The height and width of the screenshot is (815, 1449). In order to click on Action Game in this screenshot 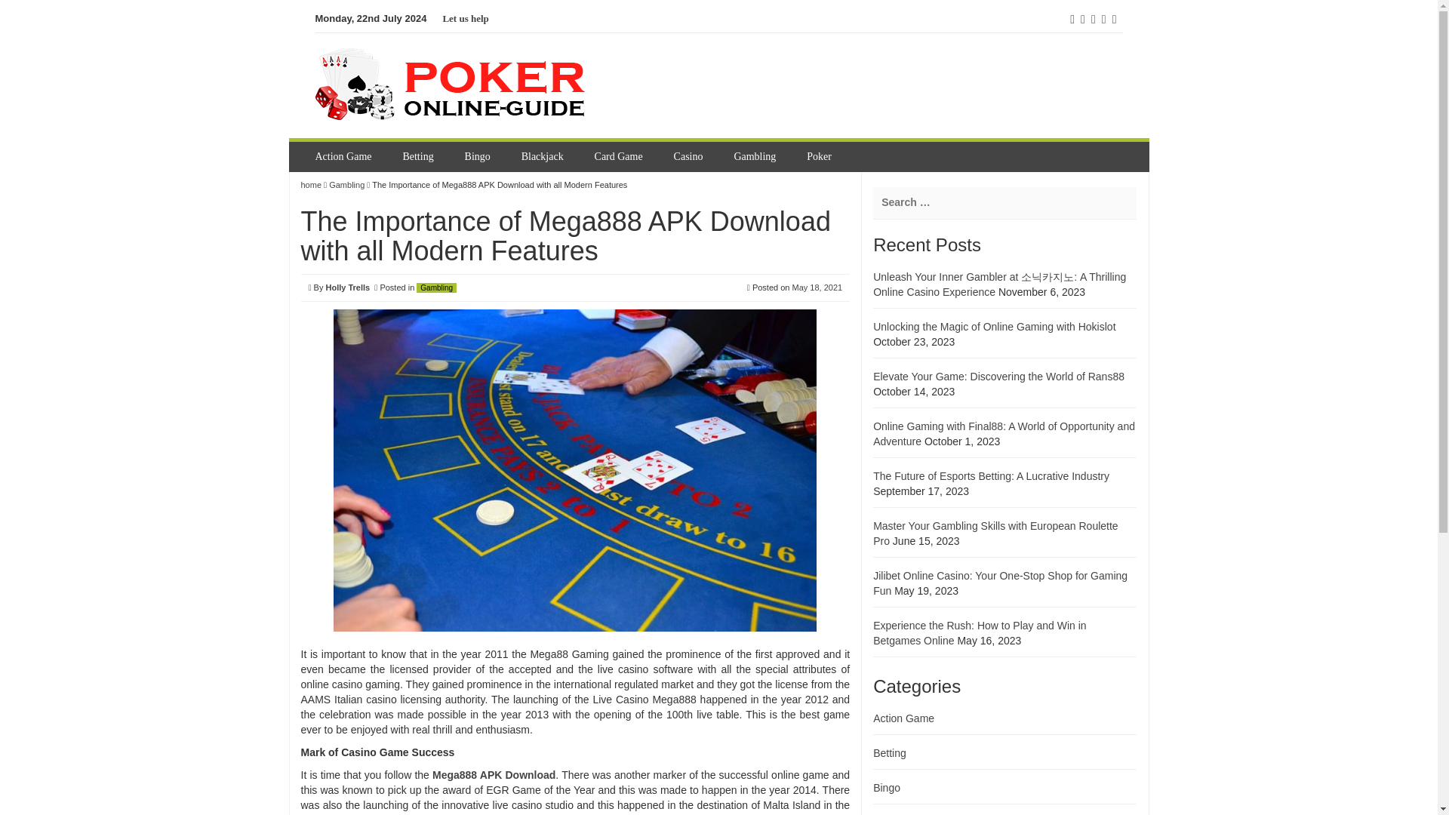, I will do `click(904, 718)`.